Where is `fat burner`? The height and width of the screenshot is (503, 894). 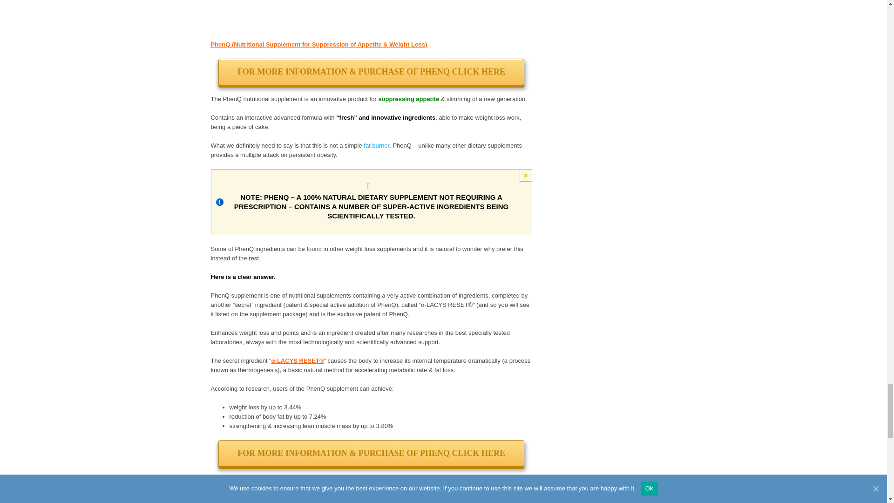 fat burner is located at coordinates (376, 145).